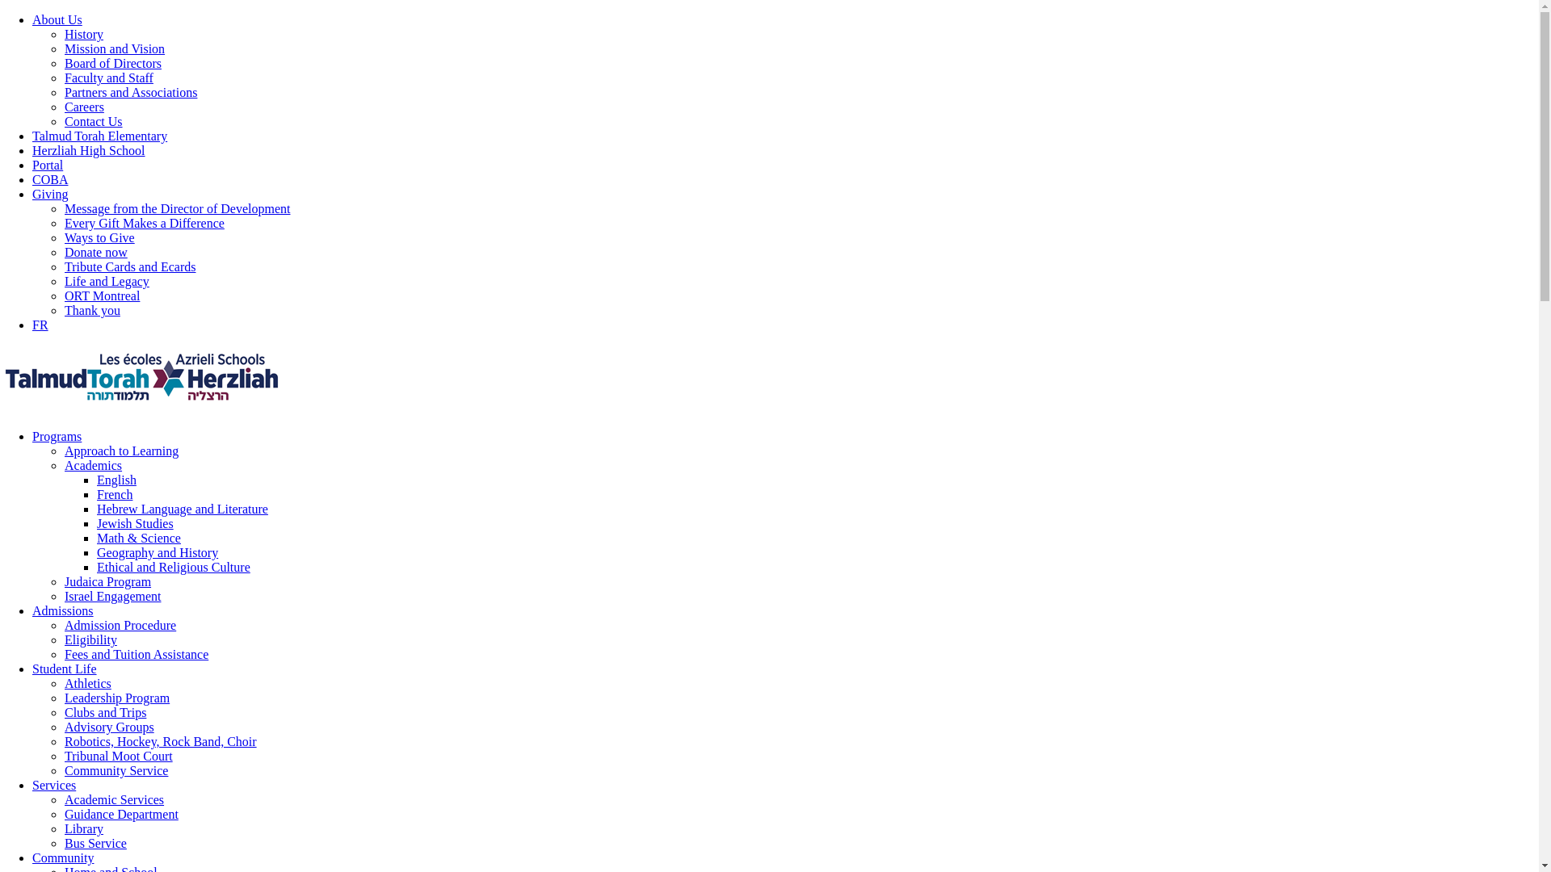 This screenshot has width=1551, height=872. What do you see at coordinates (115, 799) in the screenshot?
I see `Academic Services` at bounding box center [115, 799].